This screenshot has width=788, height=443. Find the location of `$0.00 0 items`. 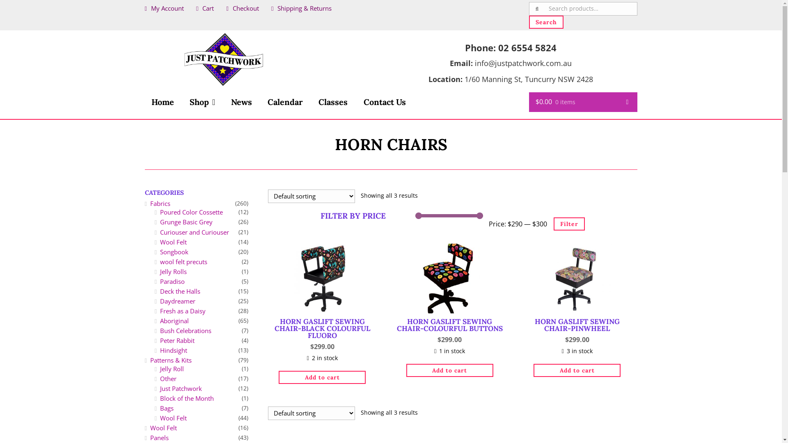

$0.00 0 items is located at coordinates (583, 103).